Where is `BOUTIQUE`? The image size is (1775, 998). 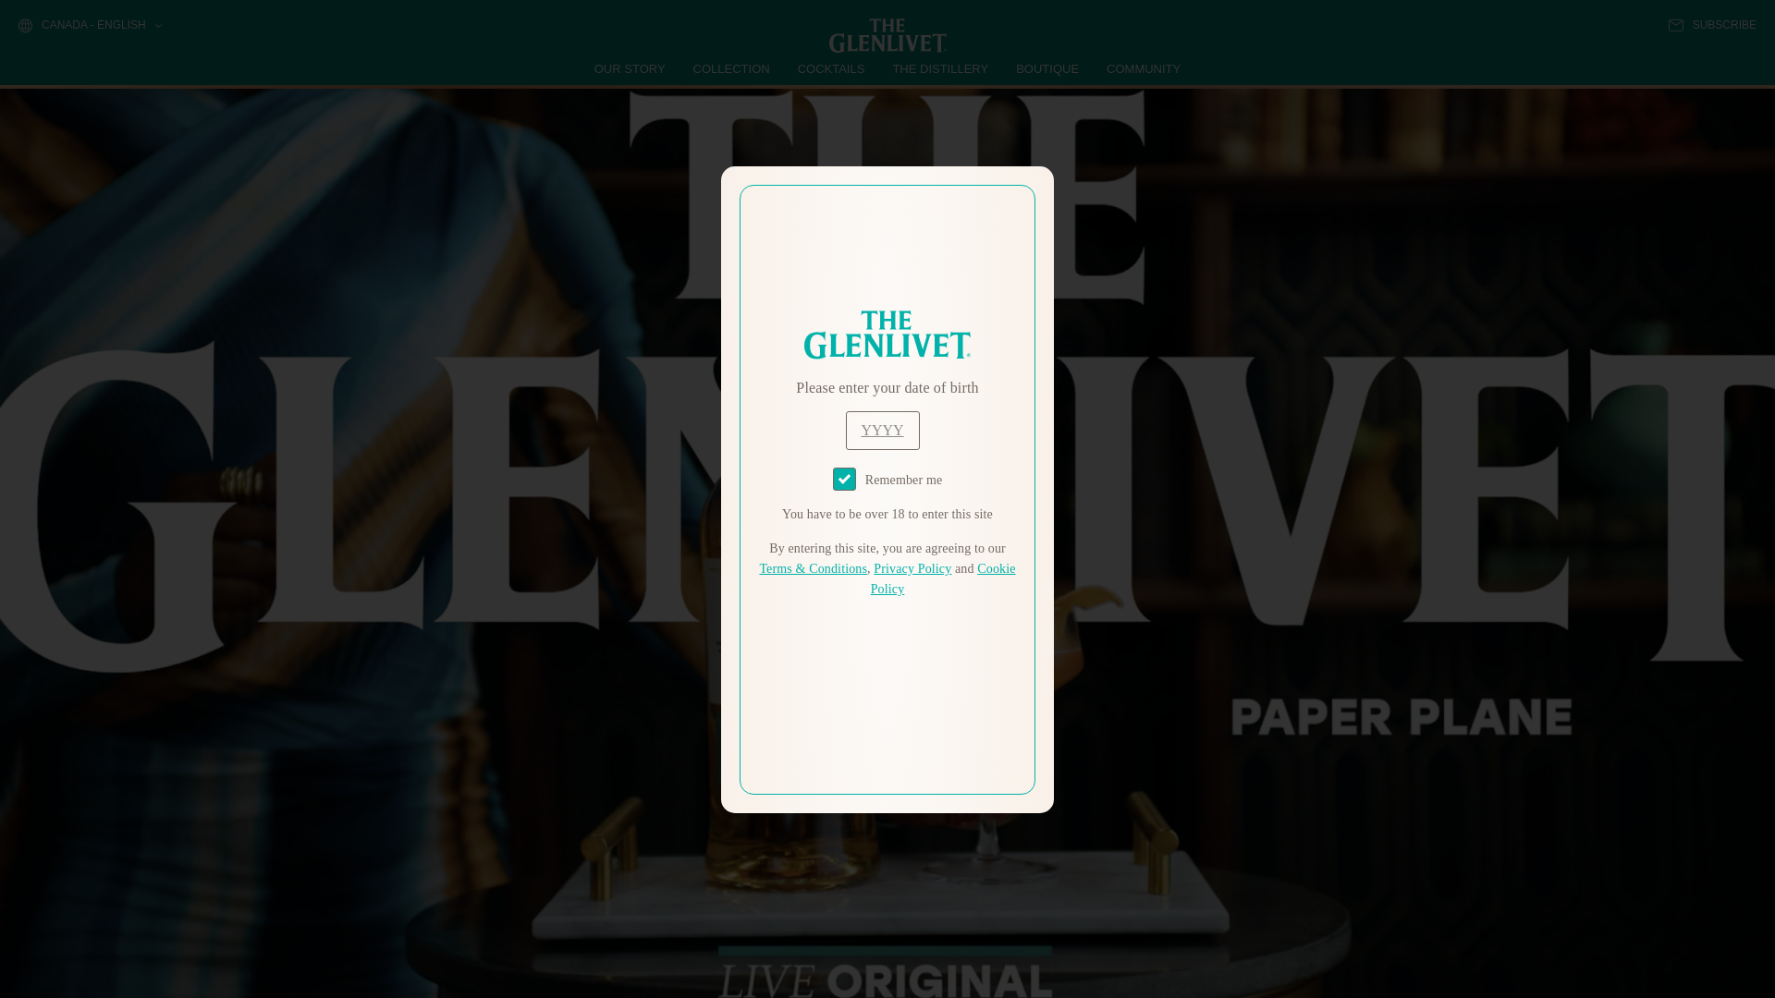 BOUTIQUE is located at coordinates (1047, 68).